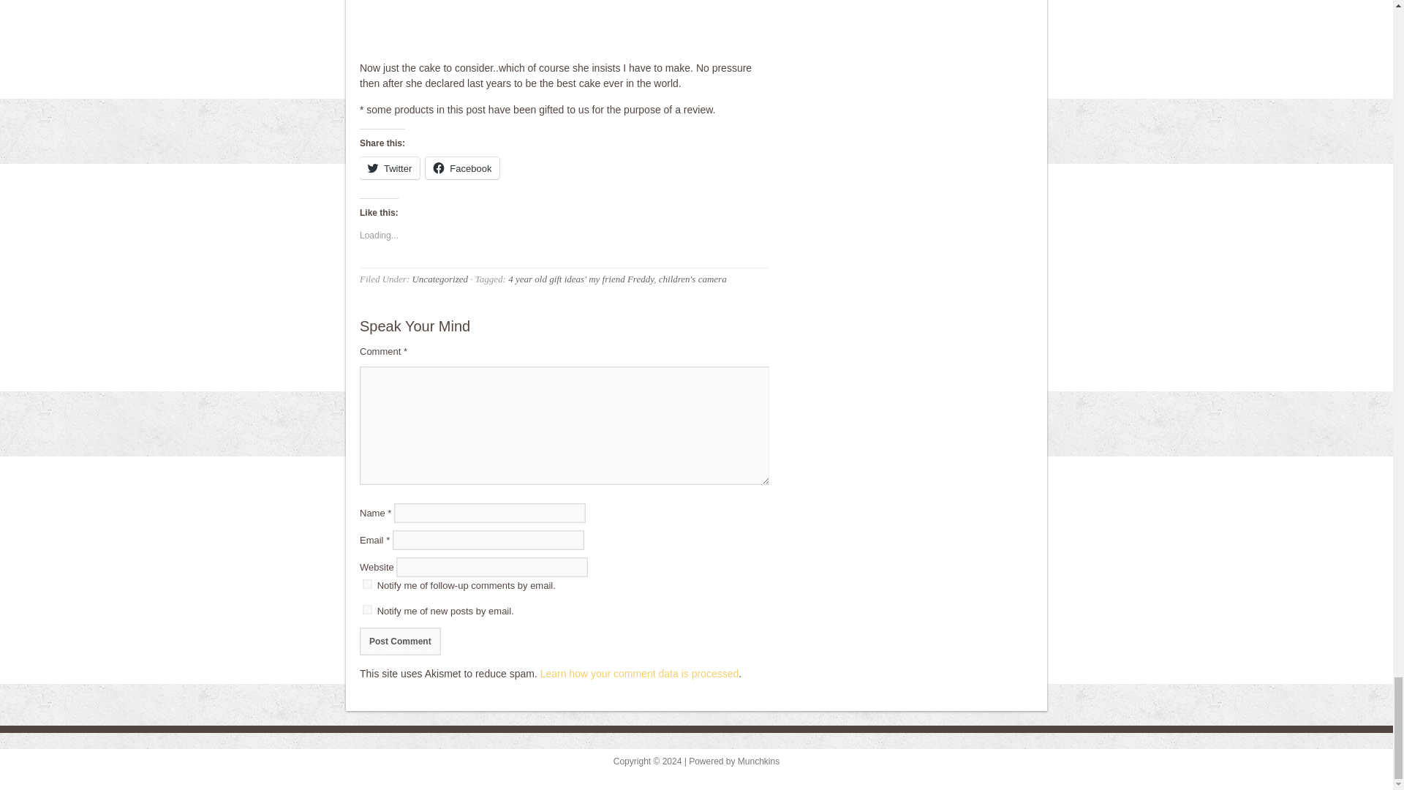  What do you see at coordinates (399, 641) in the screenshot?
I see `Post Comment` at bounding box center [399, 641].